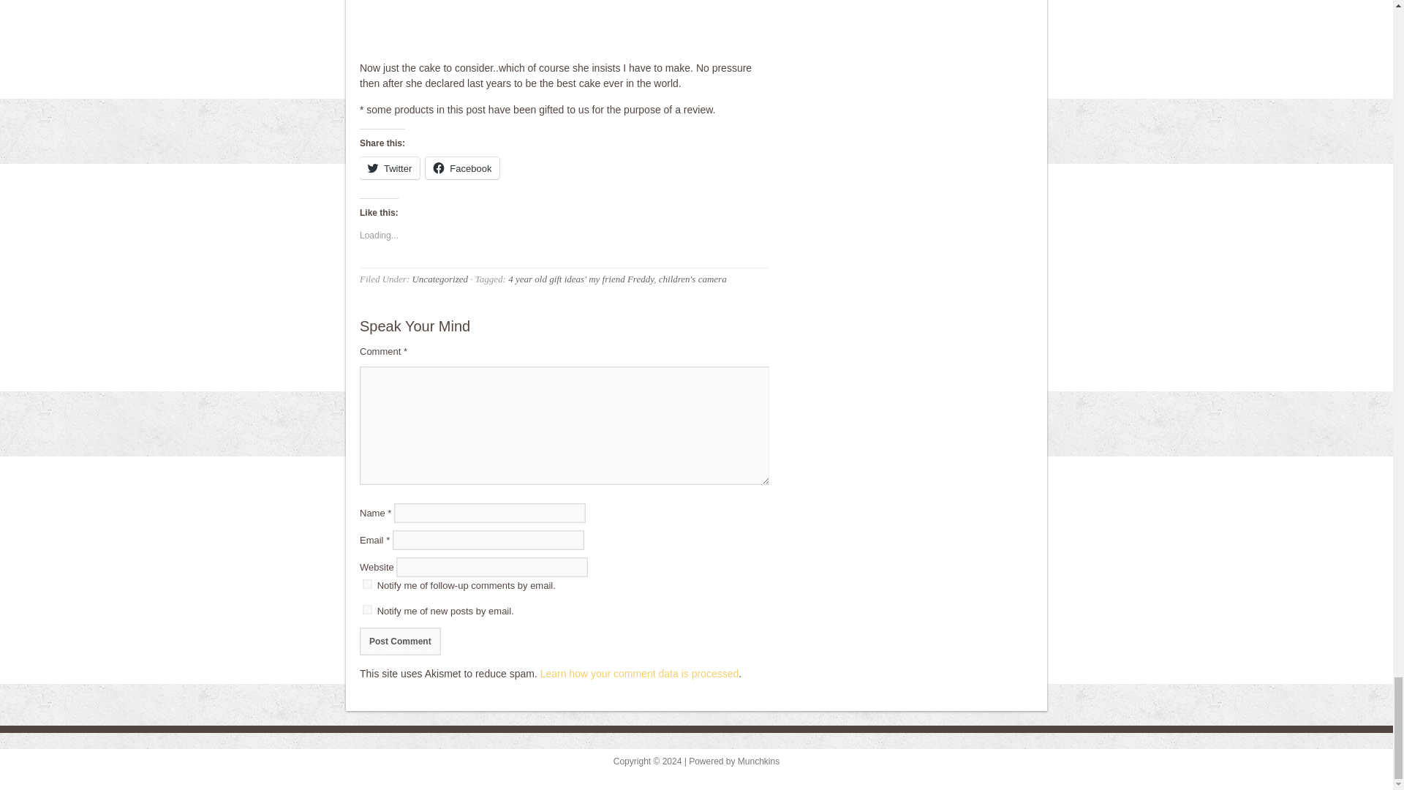  What do you see at coordinates (399, 641) in the screenshot?
I see `Post Comment` at bounding box center [399, 641].